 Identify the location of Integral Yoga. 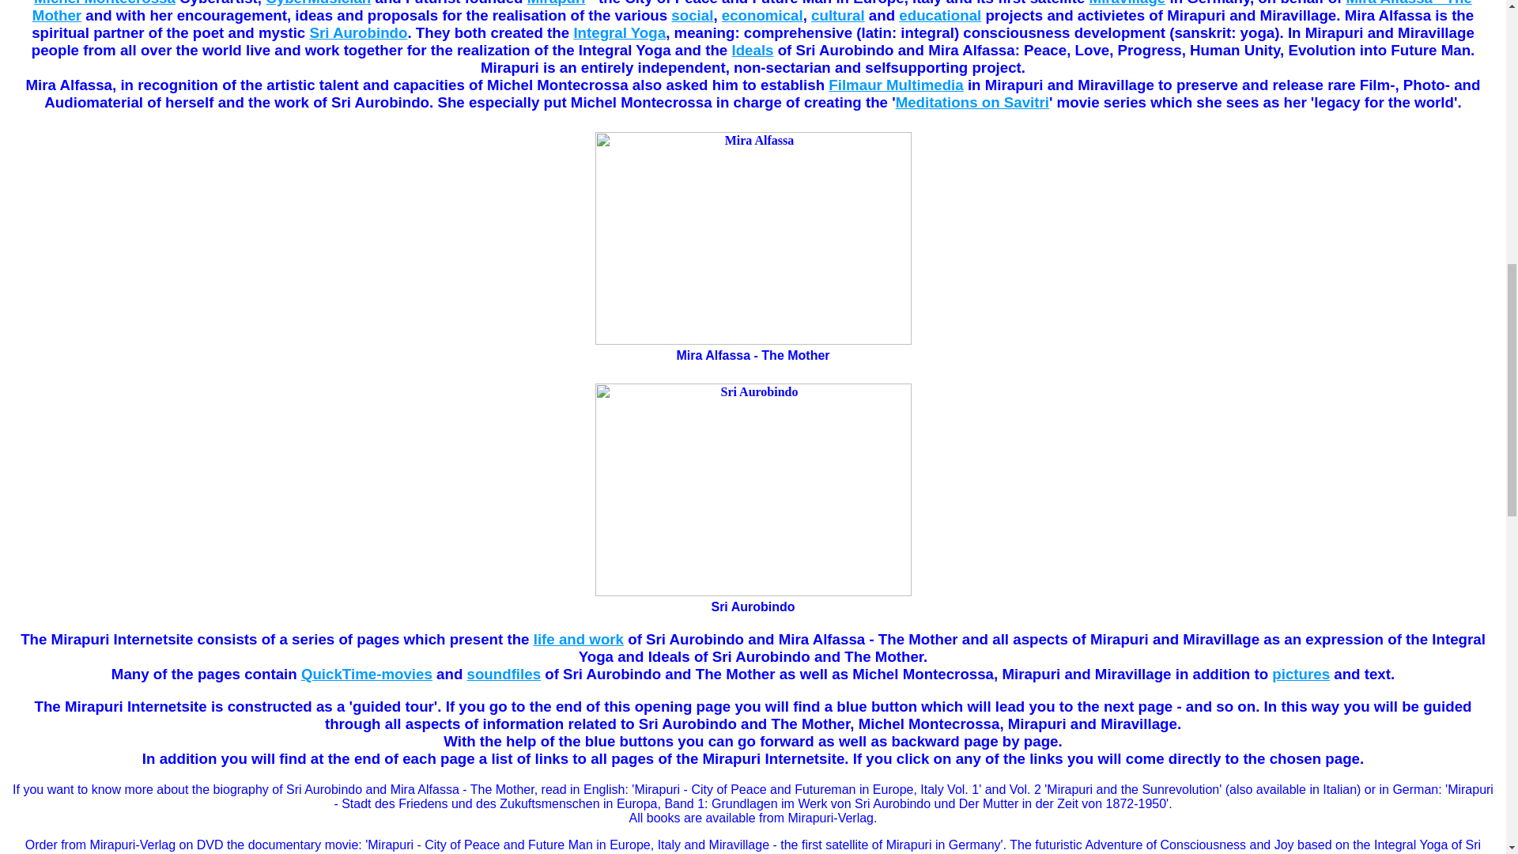
(620, 32).